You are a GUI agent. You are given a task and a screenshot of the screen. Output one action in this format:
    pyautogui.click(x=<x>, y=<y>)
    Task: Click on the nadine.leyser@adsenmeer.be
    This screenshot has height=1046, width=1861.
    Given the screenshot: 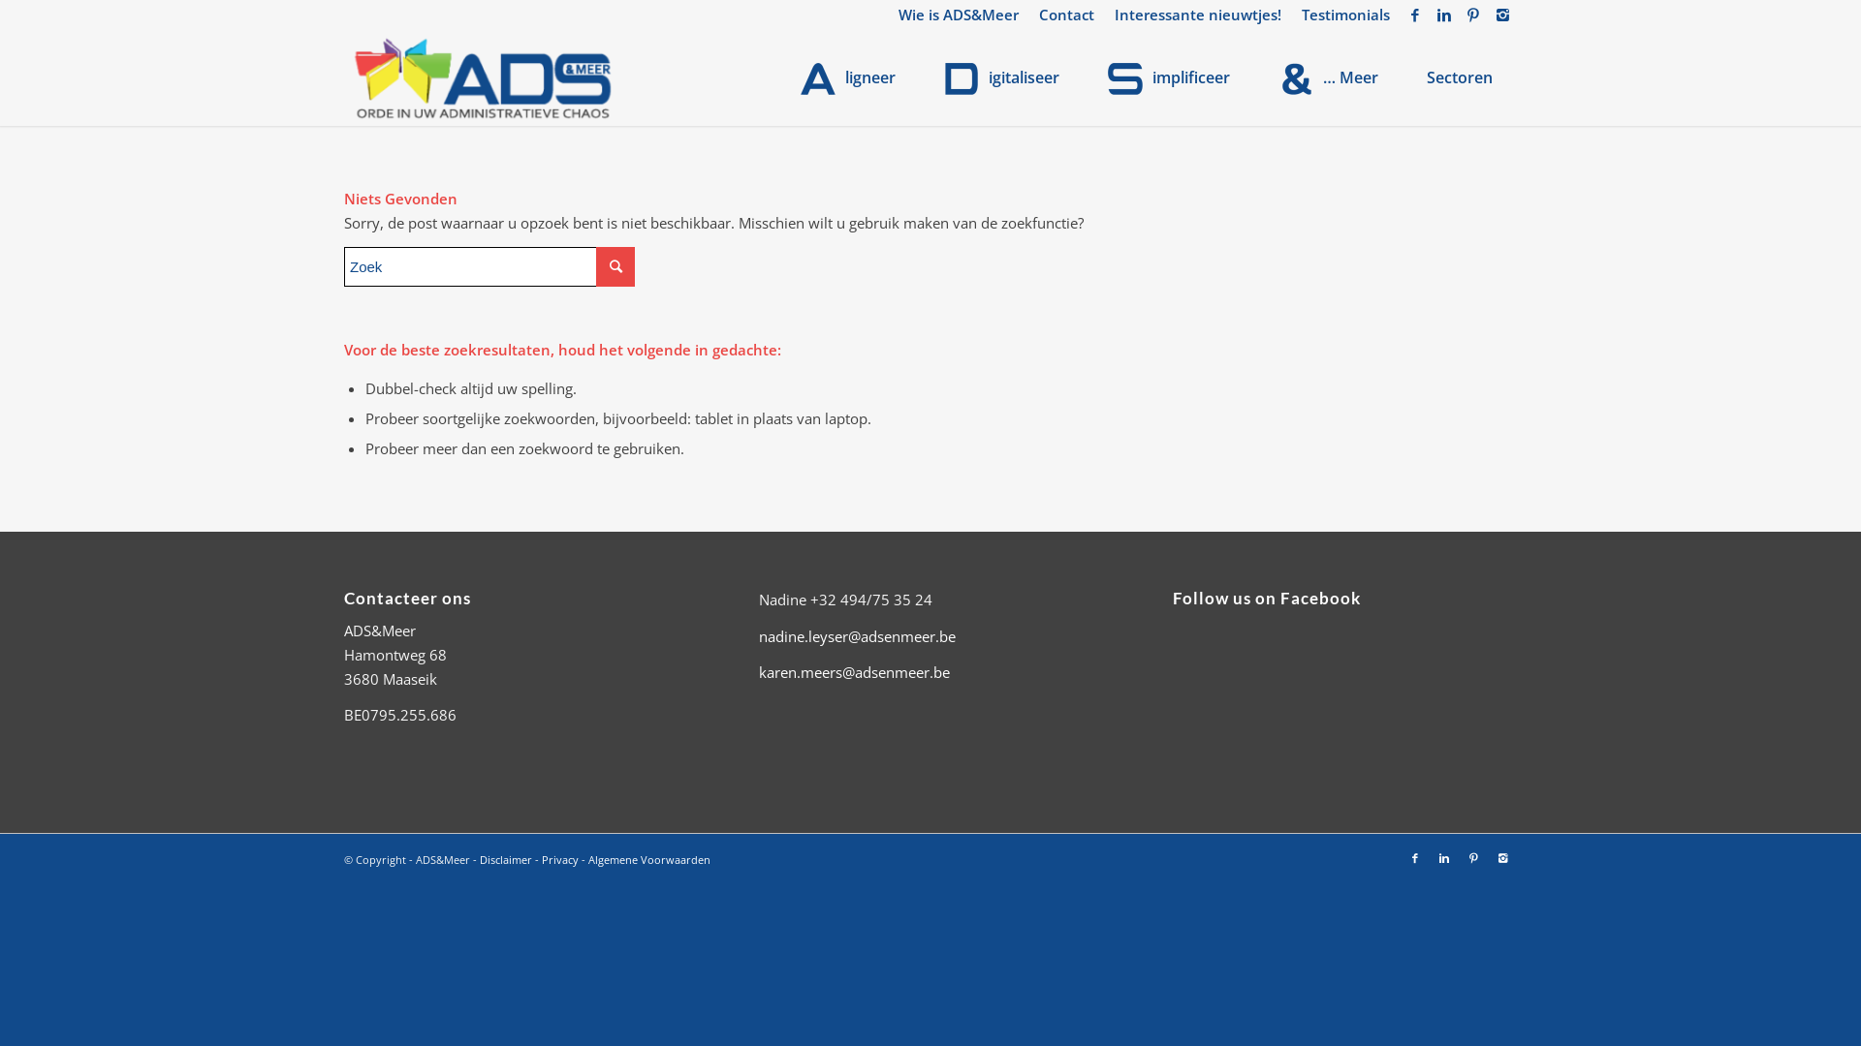 What is the action you would take?
    pyautogui.click(x=857, y=636)
    